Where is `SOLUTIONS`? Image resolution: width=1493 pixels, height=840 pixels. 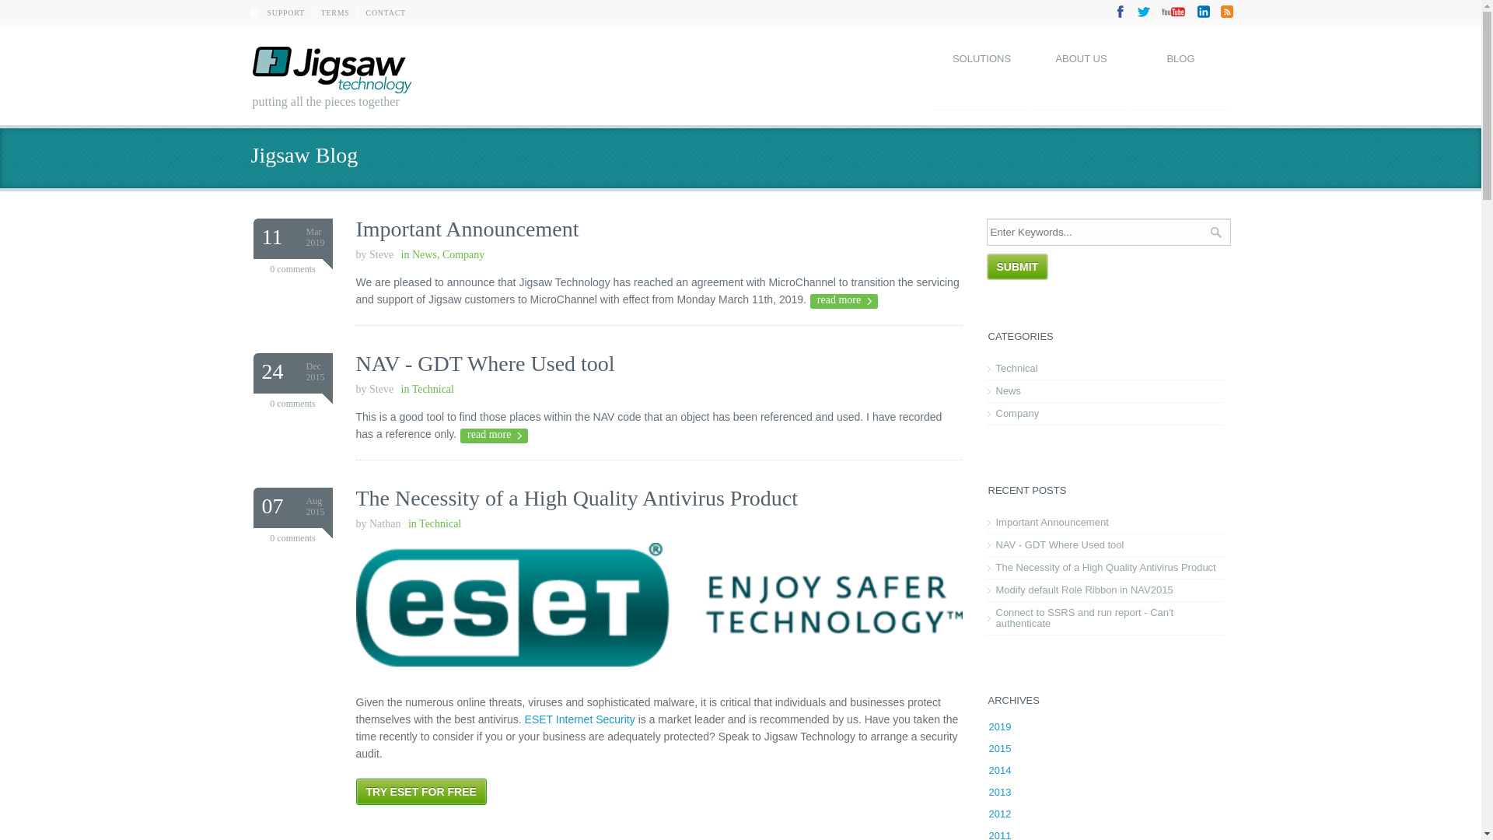 SOLUTIONS is located at coordinates (981, 72).